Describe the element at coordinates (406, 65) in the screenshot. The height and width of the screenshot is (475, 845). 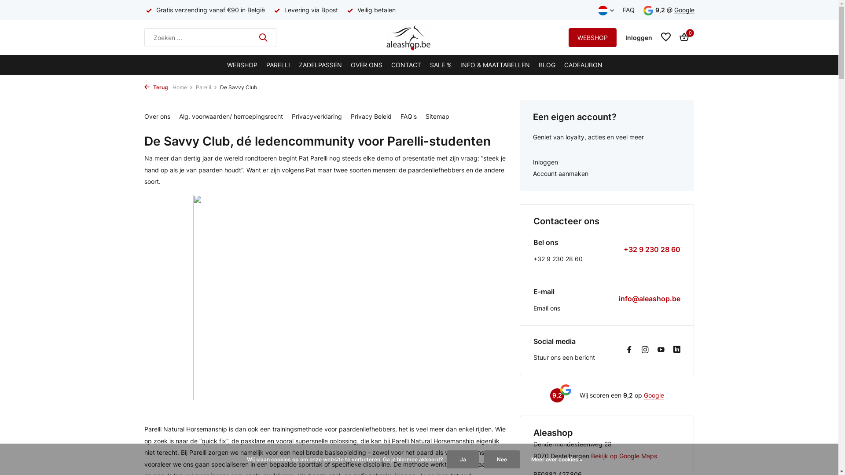
I see `CONTACT` at that location.